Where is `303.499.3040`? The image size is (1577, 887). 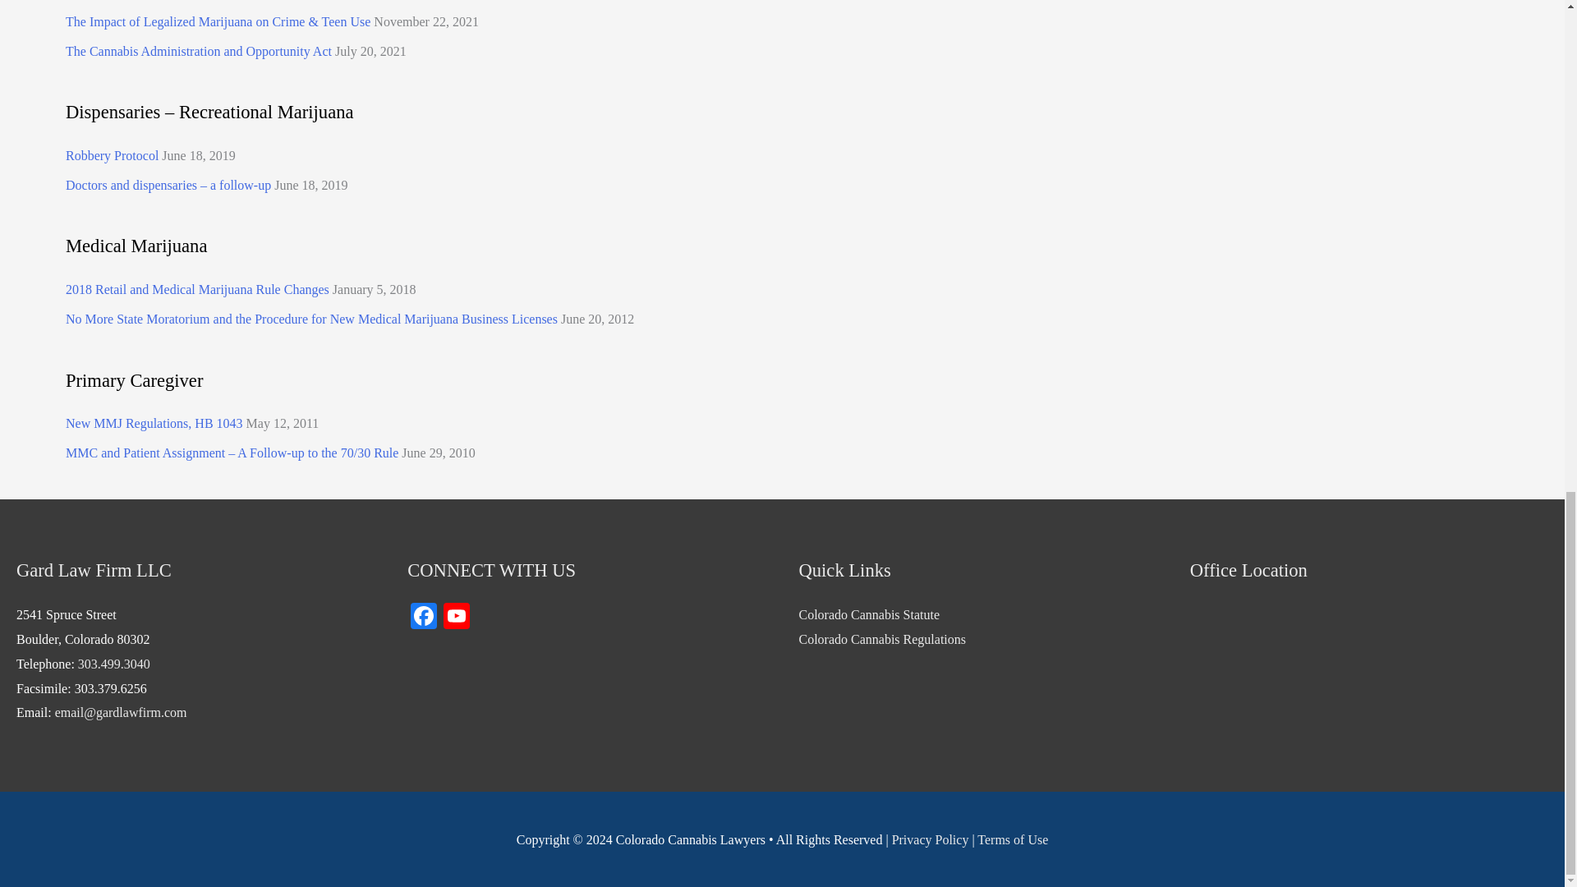
303.499.3040 is located at coordinates (113, 664).